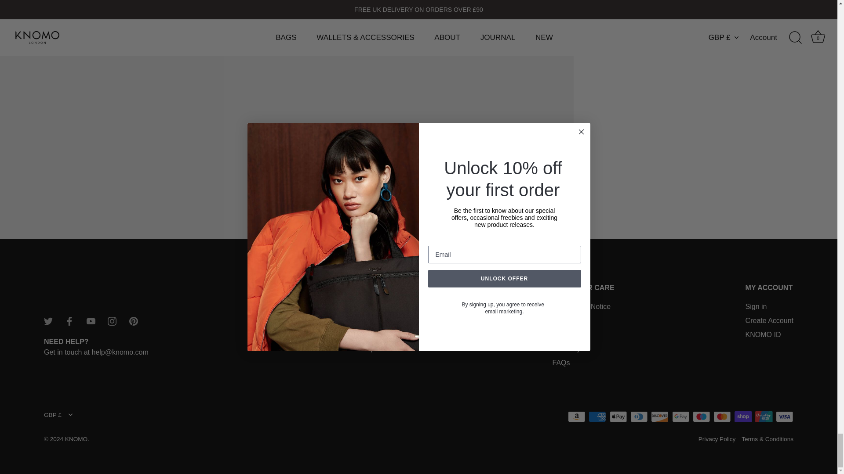  Describe the element at coordinates (597, 417) in the screenshot. I see `American Express` at that location.